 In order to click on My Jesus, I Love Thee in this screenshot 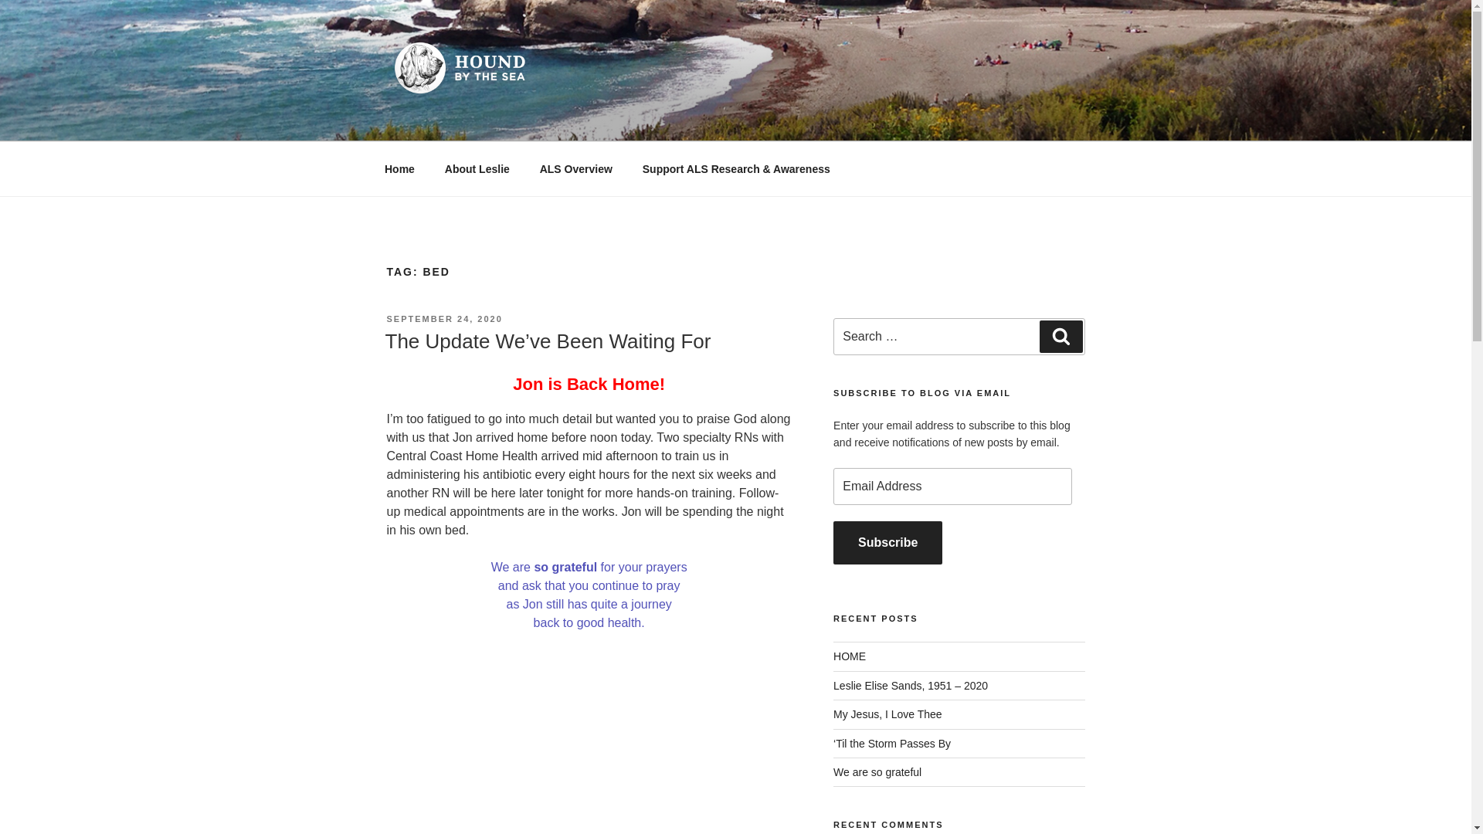, I will do `click(887, 714)`.